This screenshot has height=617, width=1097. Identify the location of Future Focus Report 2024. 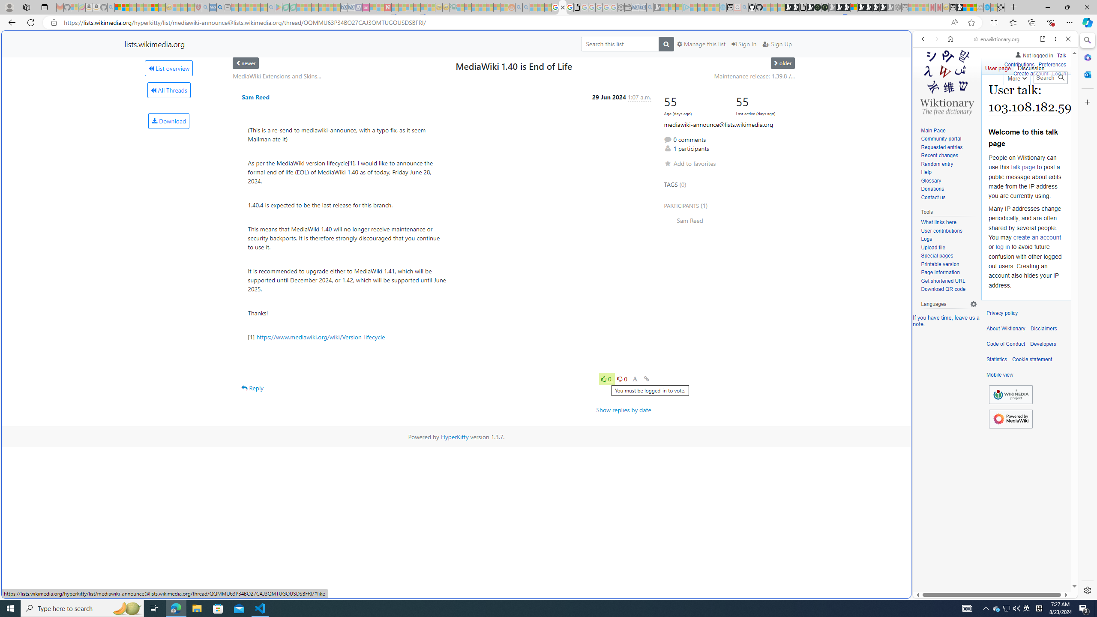
(825, 7).